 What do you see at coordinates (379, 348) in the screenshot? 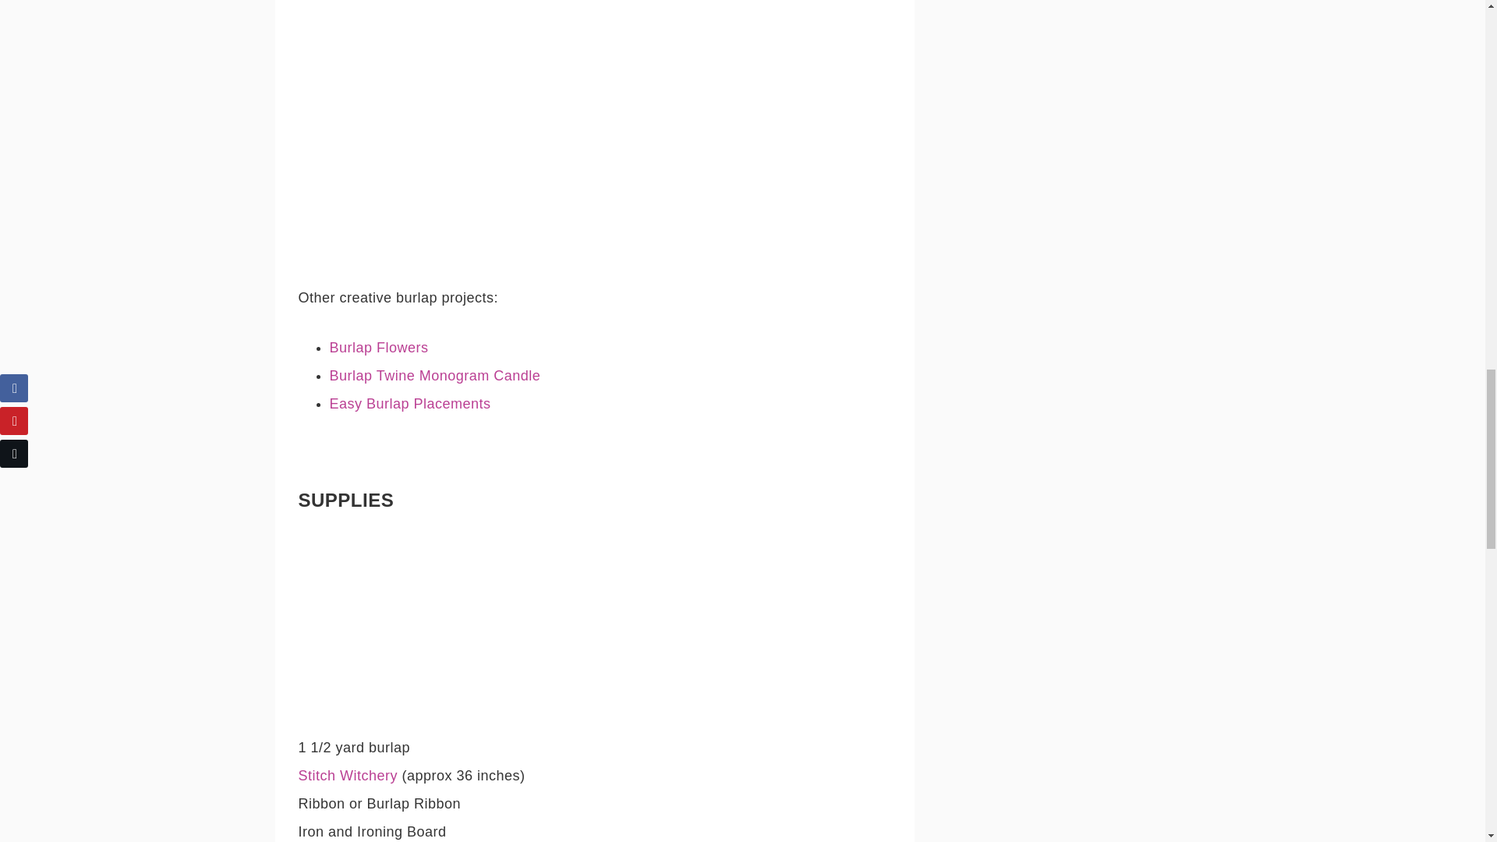
I see `Burlap Flowers` at bounding box center [379, 348].